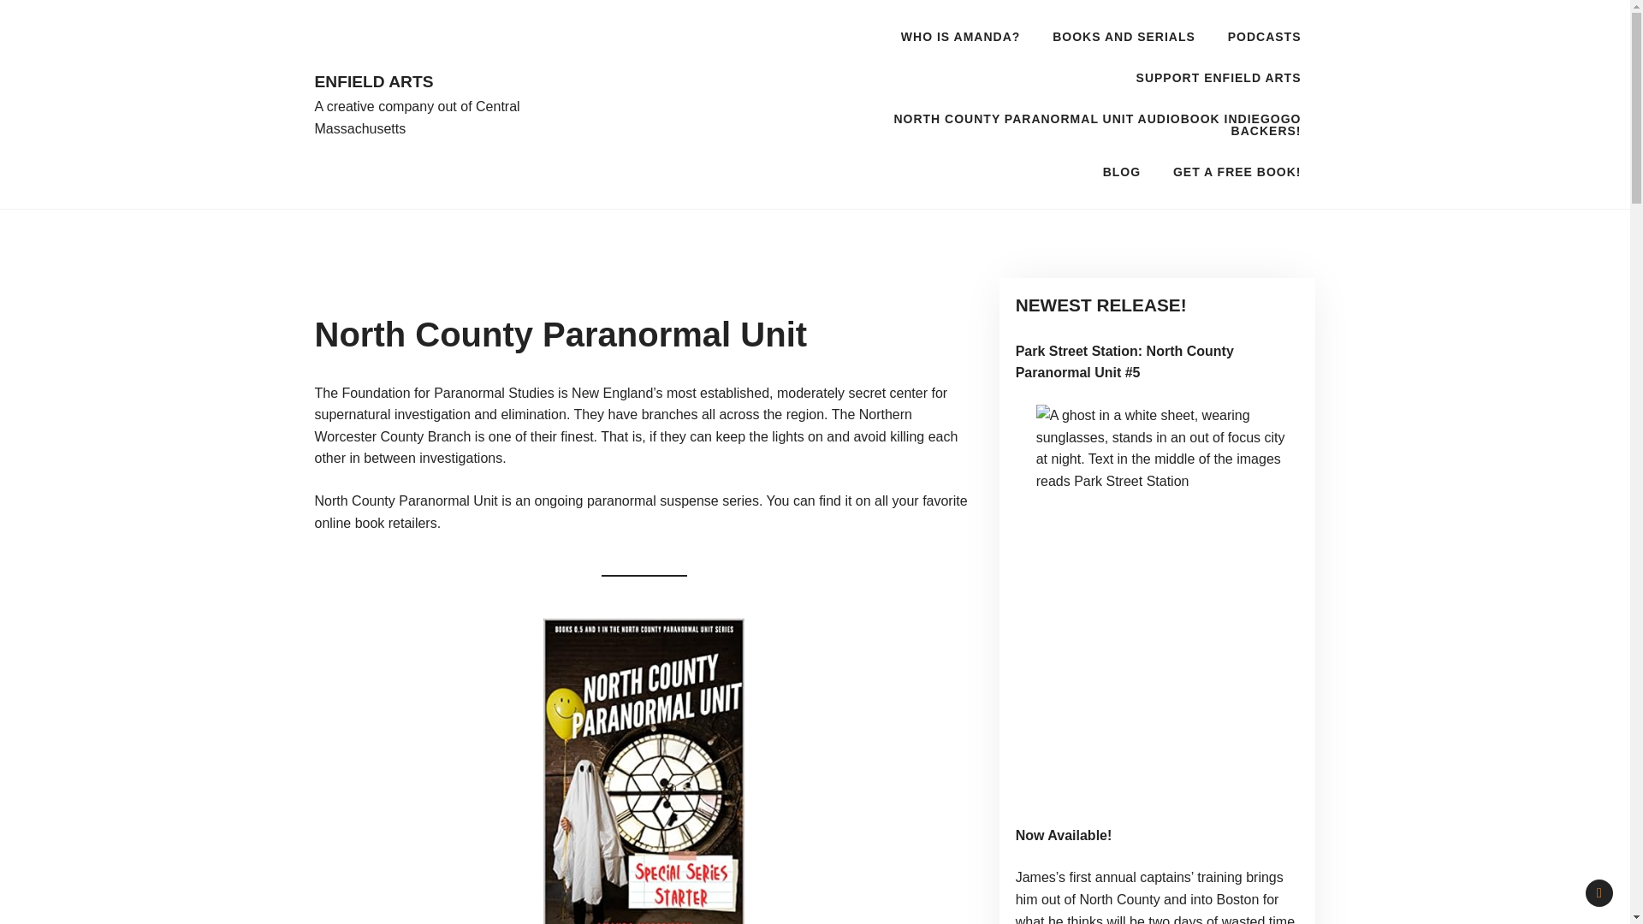 The width and height of the screenshot is (1643, 924). I want to click on WHO IS AMANDA?, so click(960, 36).